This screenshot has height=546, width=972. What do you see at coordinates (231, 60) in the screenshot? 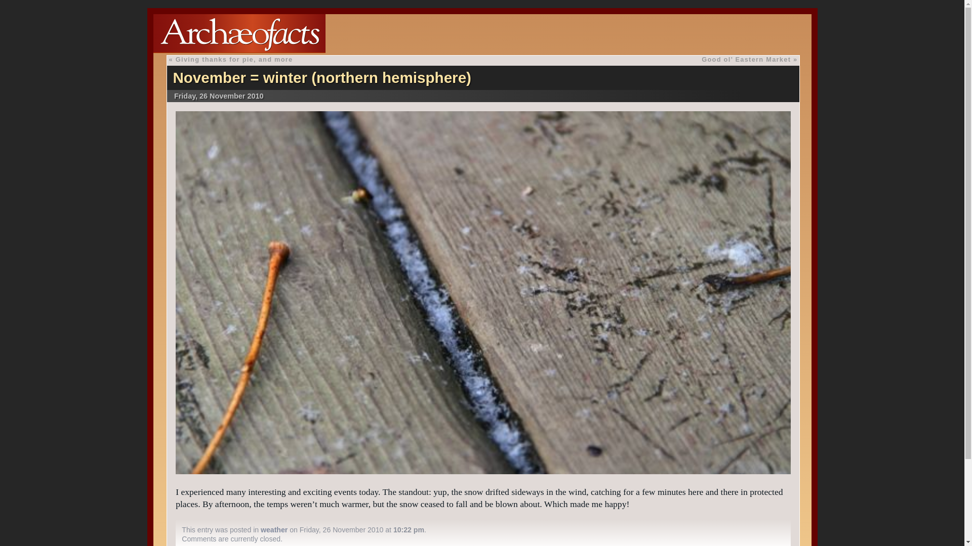
I see `earlier in time...` at bounding box center [231, 60].